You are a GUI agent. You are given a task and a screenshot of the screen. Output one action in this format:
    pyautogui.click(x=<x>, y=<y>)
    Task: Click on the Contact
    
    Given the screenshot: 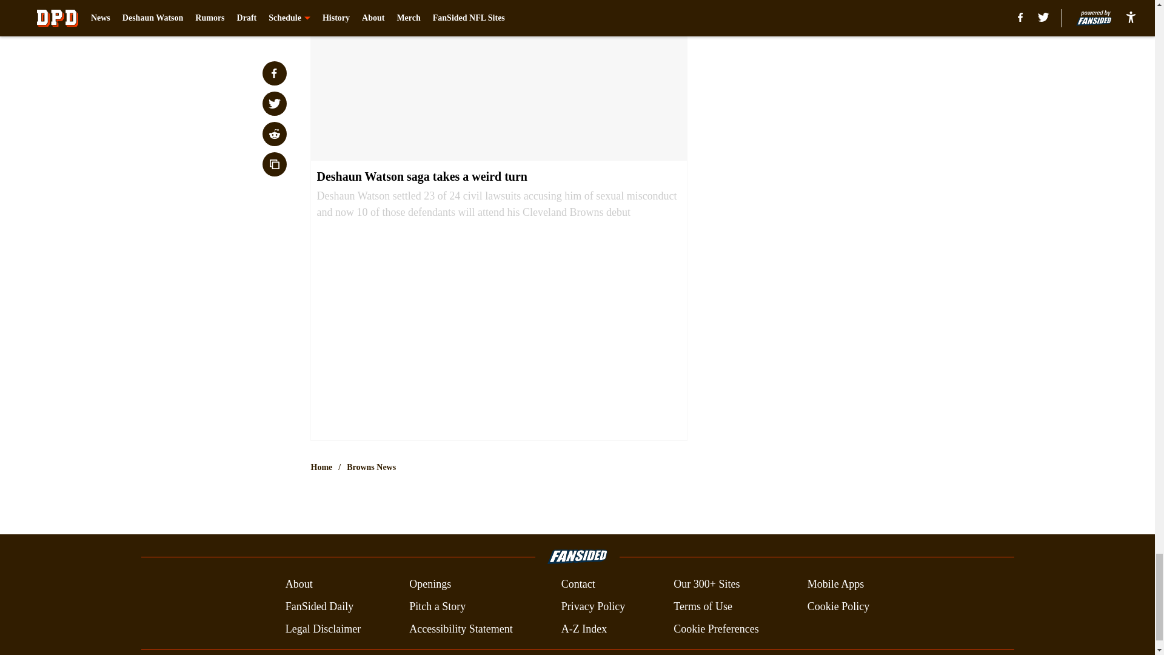 What is the action you would take?
    pyautogui.click(x=578, y=585)
    